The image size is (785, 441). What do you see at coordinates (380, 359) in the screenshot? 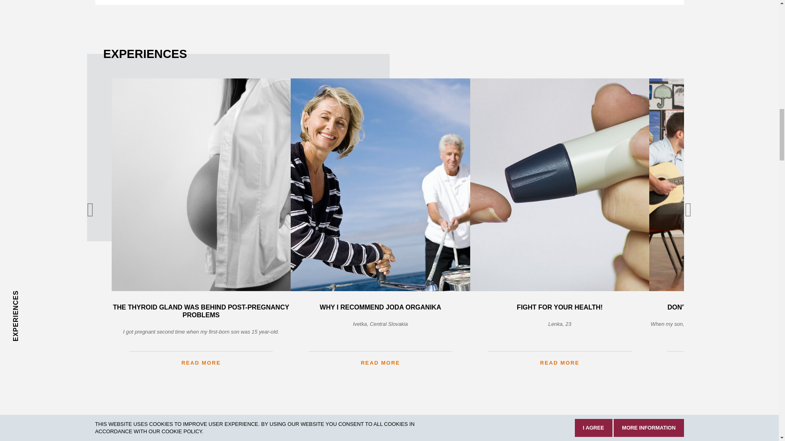
I see `READ MORE` at bounding box center [380, 359].